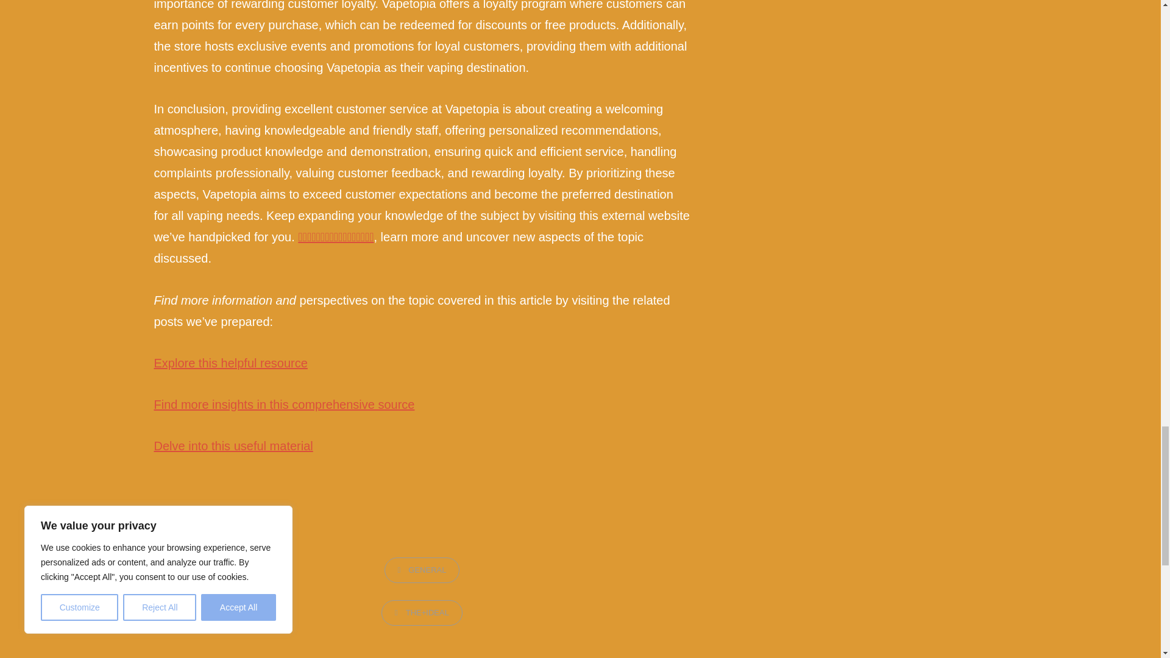 This screenshot has height=658, width=1170. Describe the element at coordinates (283, 405) in the screenshot. I see `Find more insights in this comprehensive source` at that location.